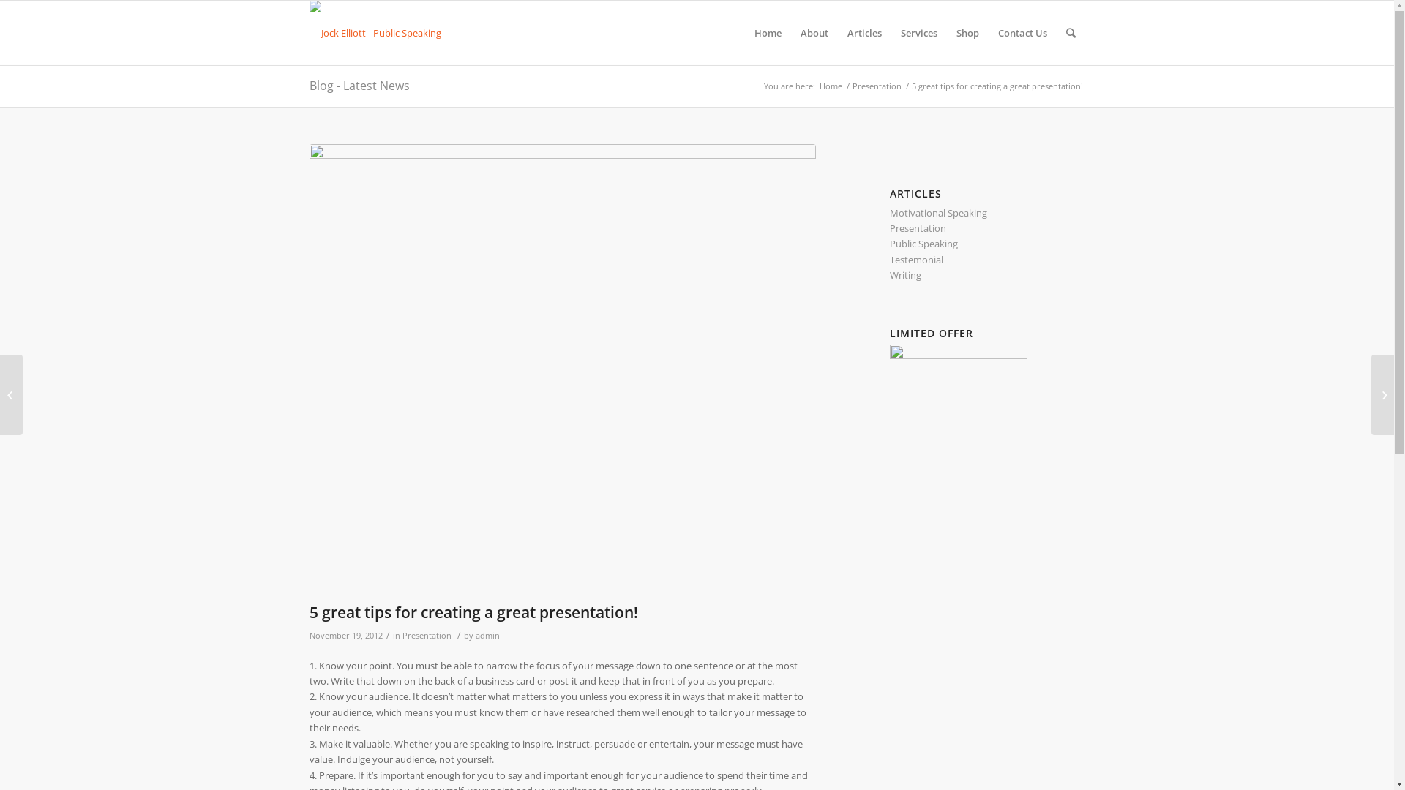 The width and height of the screenshot is (1405, 790). Describe the element at coordinates (906, 275) in the screenshot. I see `Writing` at that location.